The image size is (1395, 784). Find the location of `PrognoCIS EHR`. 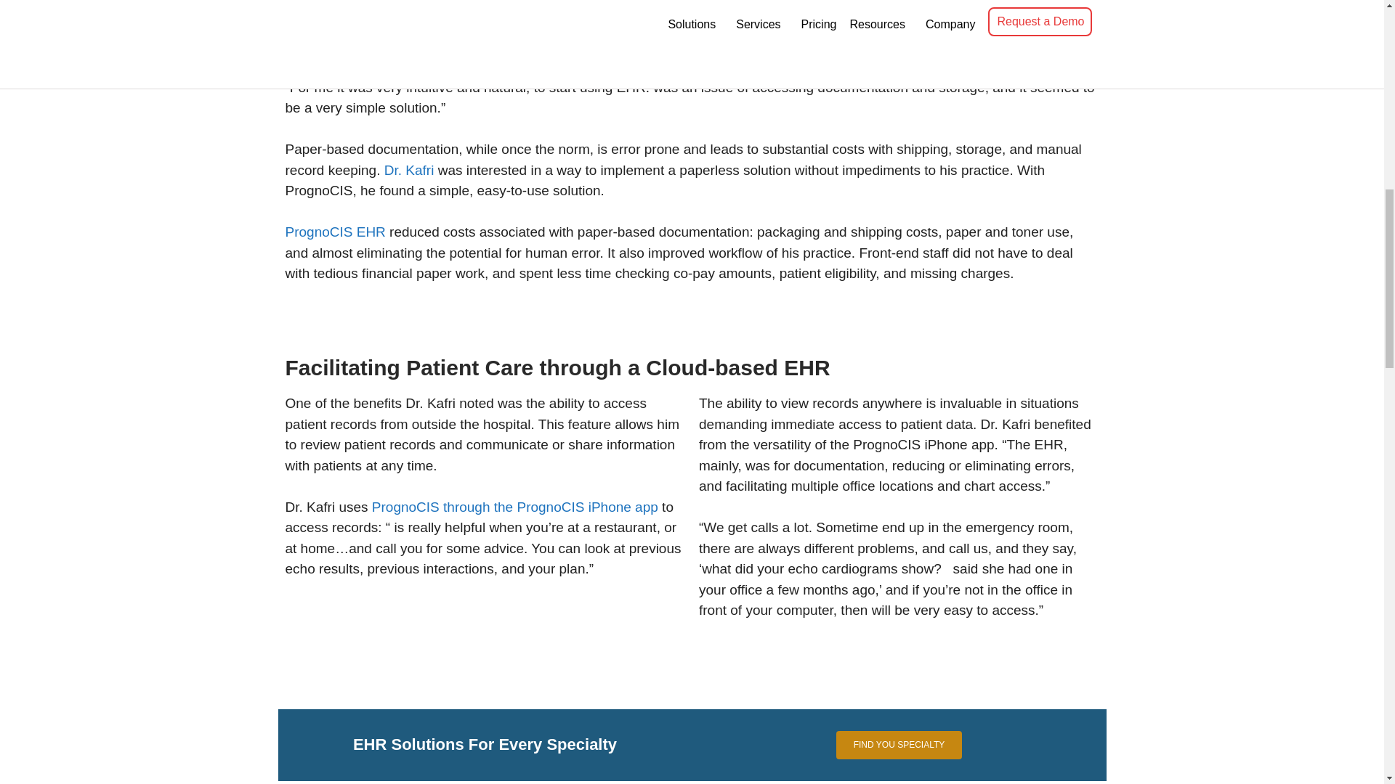

PrognoCIS EHR is located at coordinates (334, 232).